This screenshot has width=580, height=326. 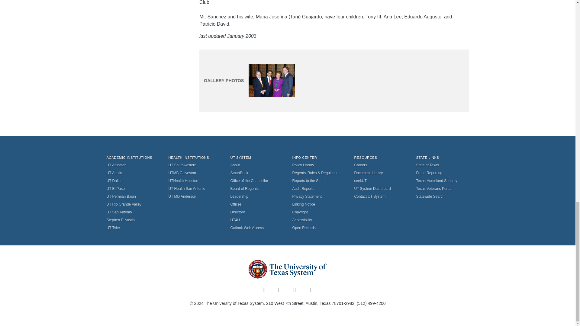 What do you see at coordinates (132, 212) in the screenshot?
I see `UT San Antonio` at bounding box center [132, 212].